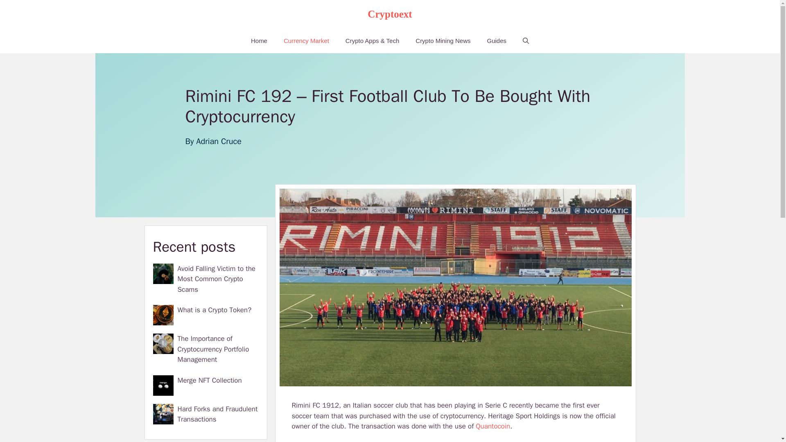 Image resolution: width=786 pixels, height=442 pixels. I want to click on Hard Forks and Fraudulent Transactions, so click(217, 414).